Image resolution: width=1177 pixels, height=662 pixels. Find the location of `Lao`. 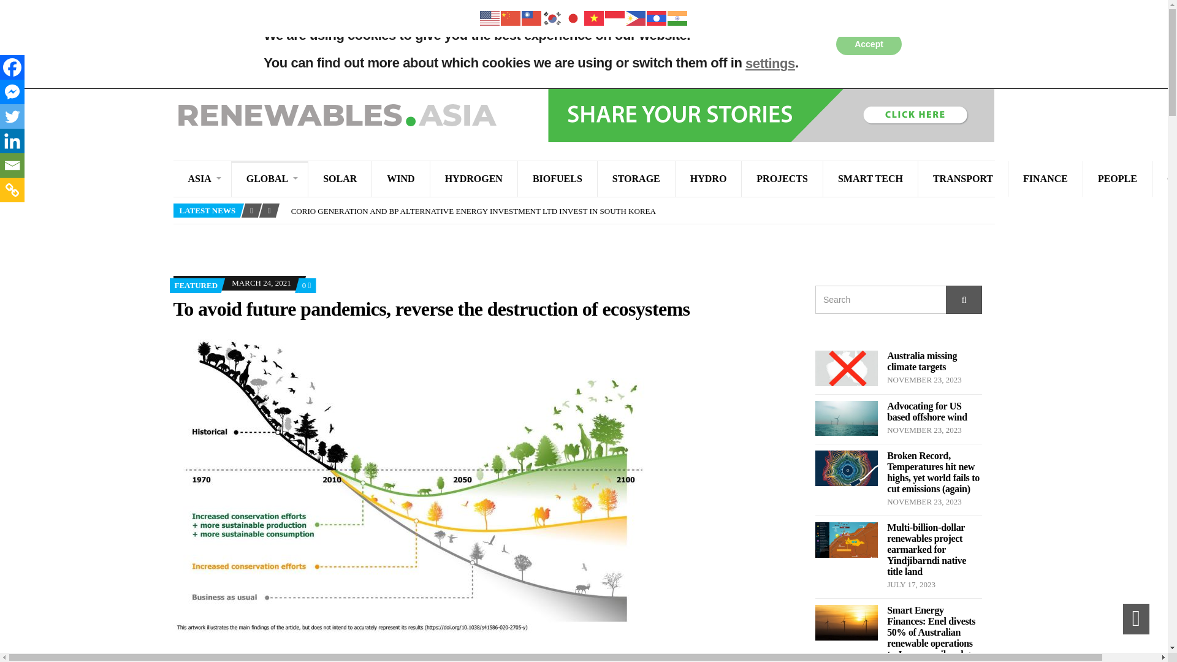

Lao is located at coordinates (657, 17).